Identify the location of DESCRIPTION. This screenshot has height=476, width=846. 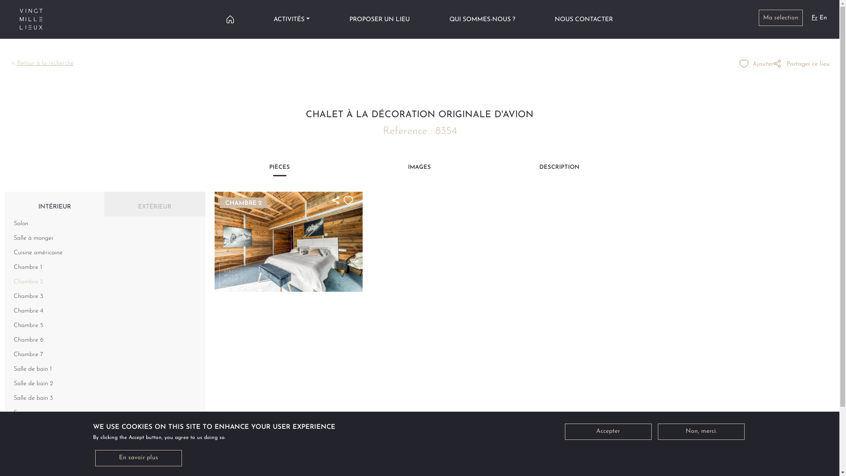
(560, 170).